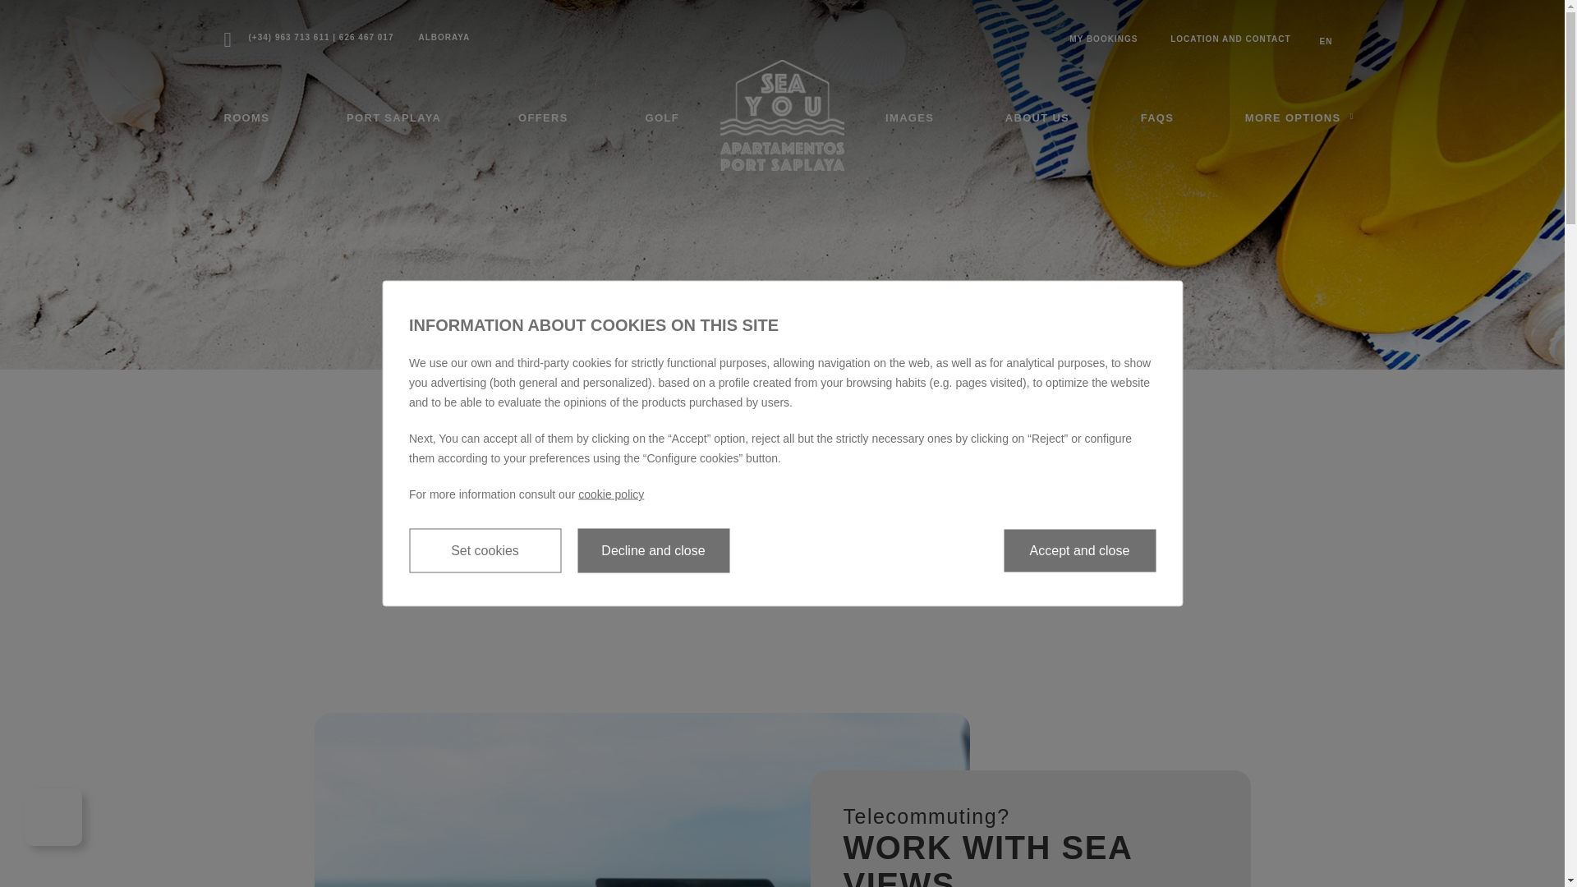 Image resolution: width=1577 pixels, height=887 pixels. Describe the element at coordinates (782, 115) in the screenshot. I see `Sea You: Port Saplaya` at that location.